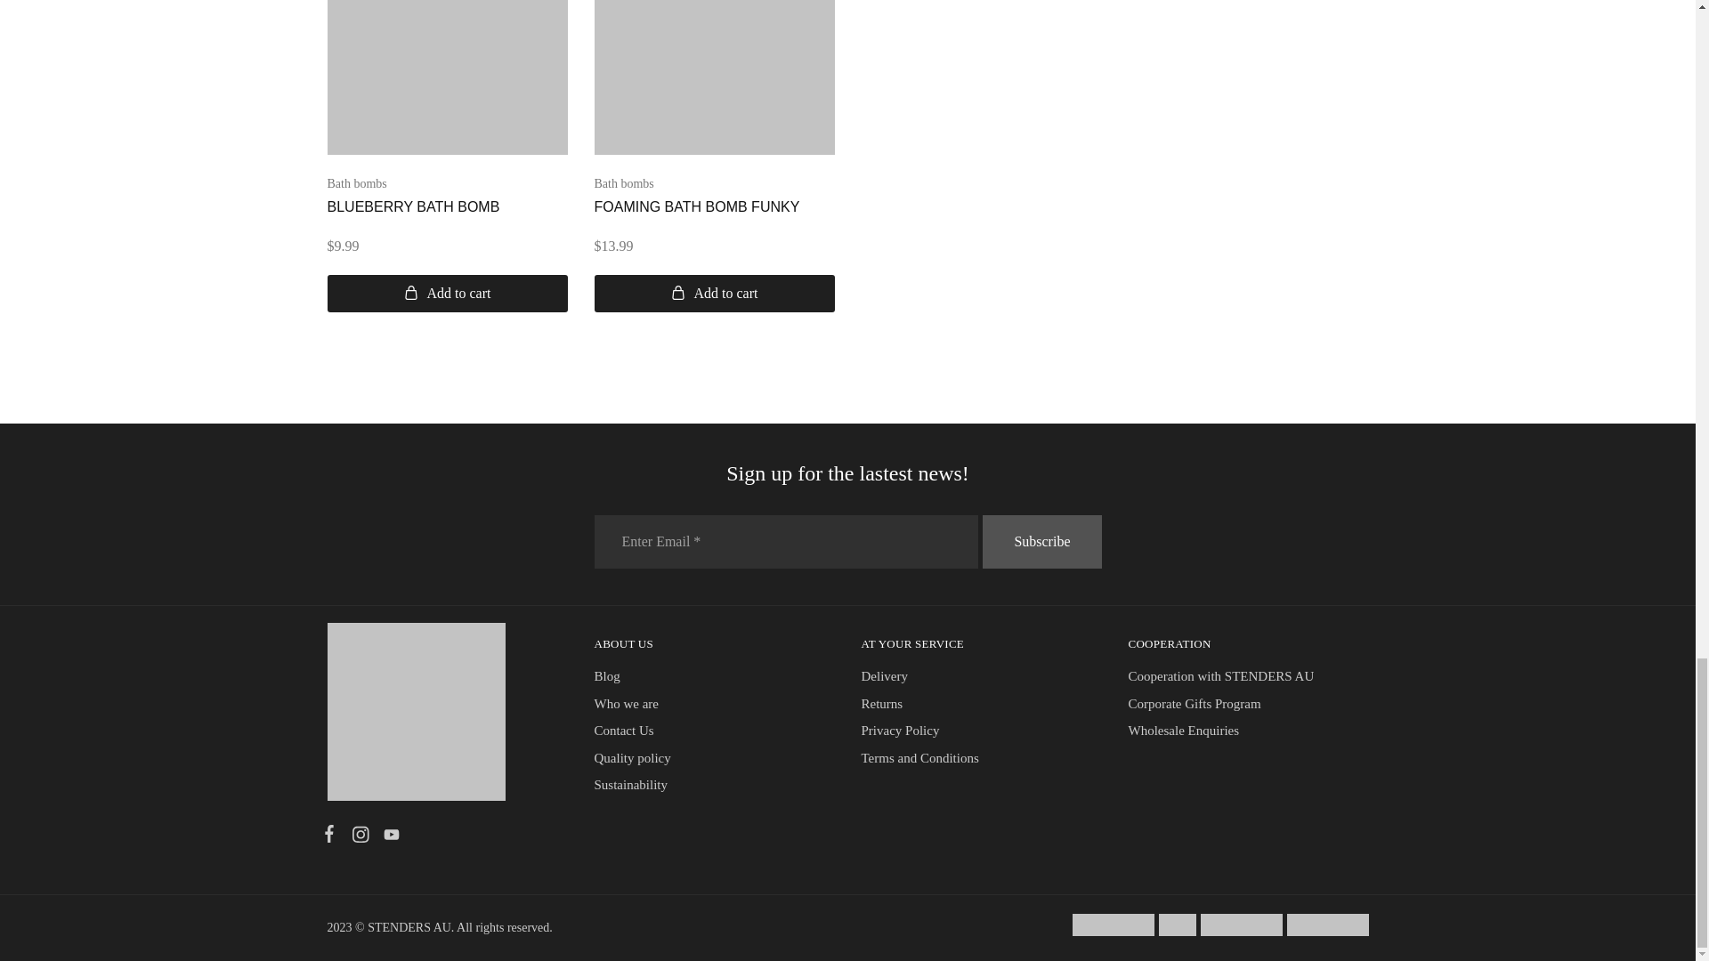 The height and width of the screenshot is (961, 1709). Describe the element at coordinates (1041, 541) in the screenshot. I see `Subscribe` at that location.